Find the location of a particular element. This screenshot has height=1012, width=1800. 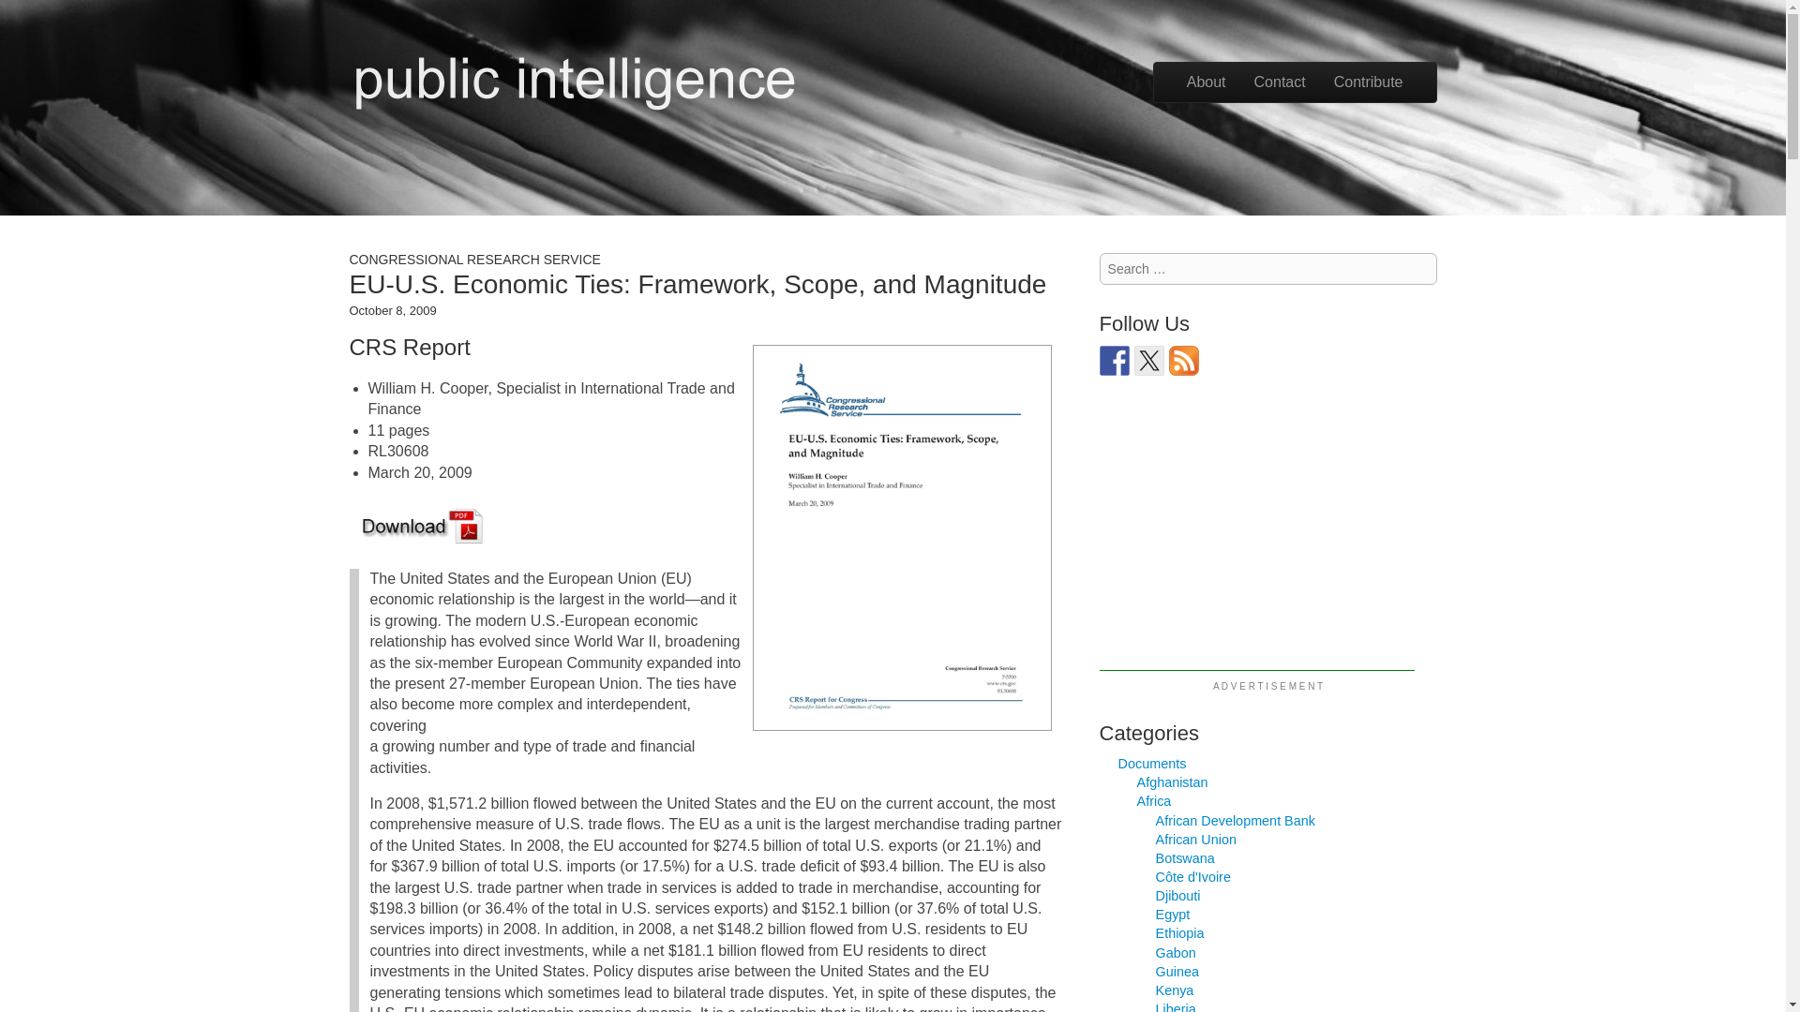

Documents is located at coordinates (1151, 763).